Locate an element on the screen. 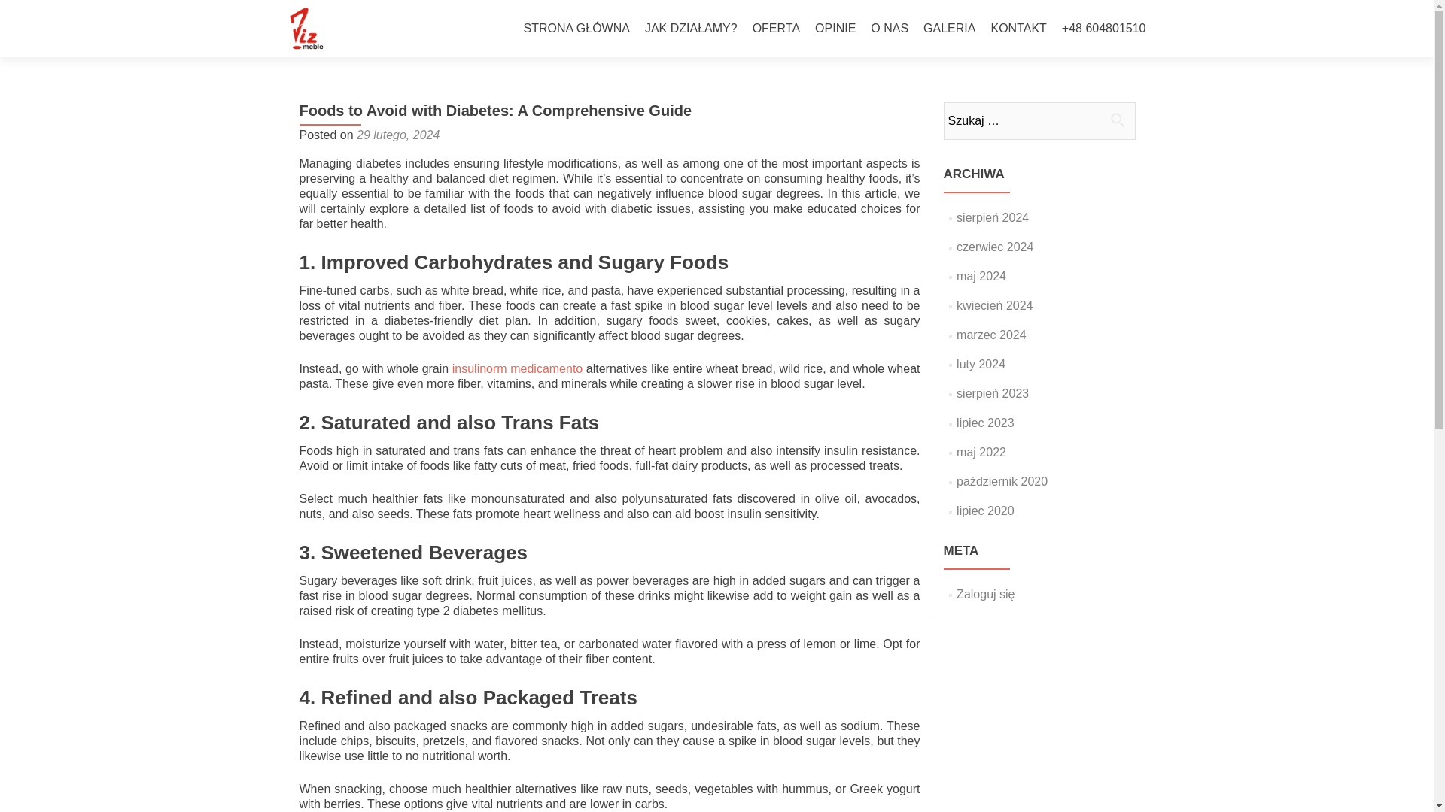 This screenshot has width=1445, height=812. OFERTA is located at coordinates (777, 29).